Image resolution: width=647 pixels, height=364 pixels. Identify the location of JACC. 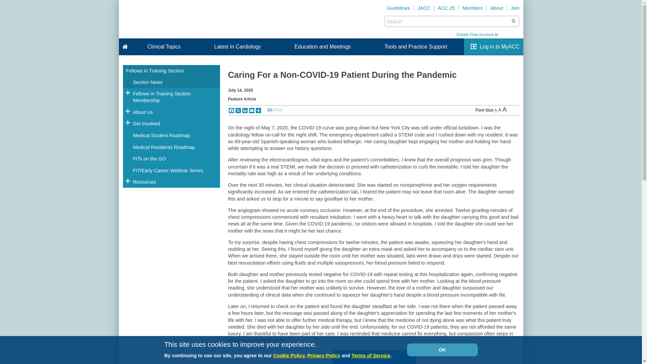
(424, 8).